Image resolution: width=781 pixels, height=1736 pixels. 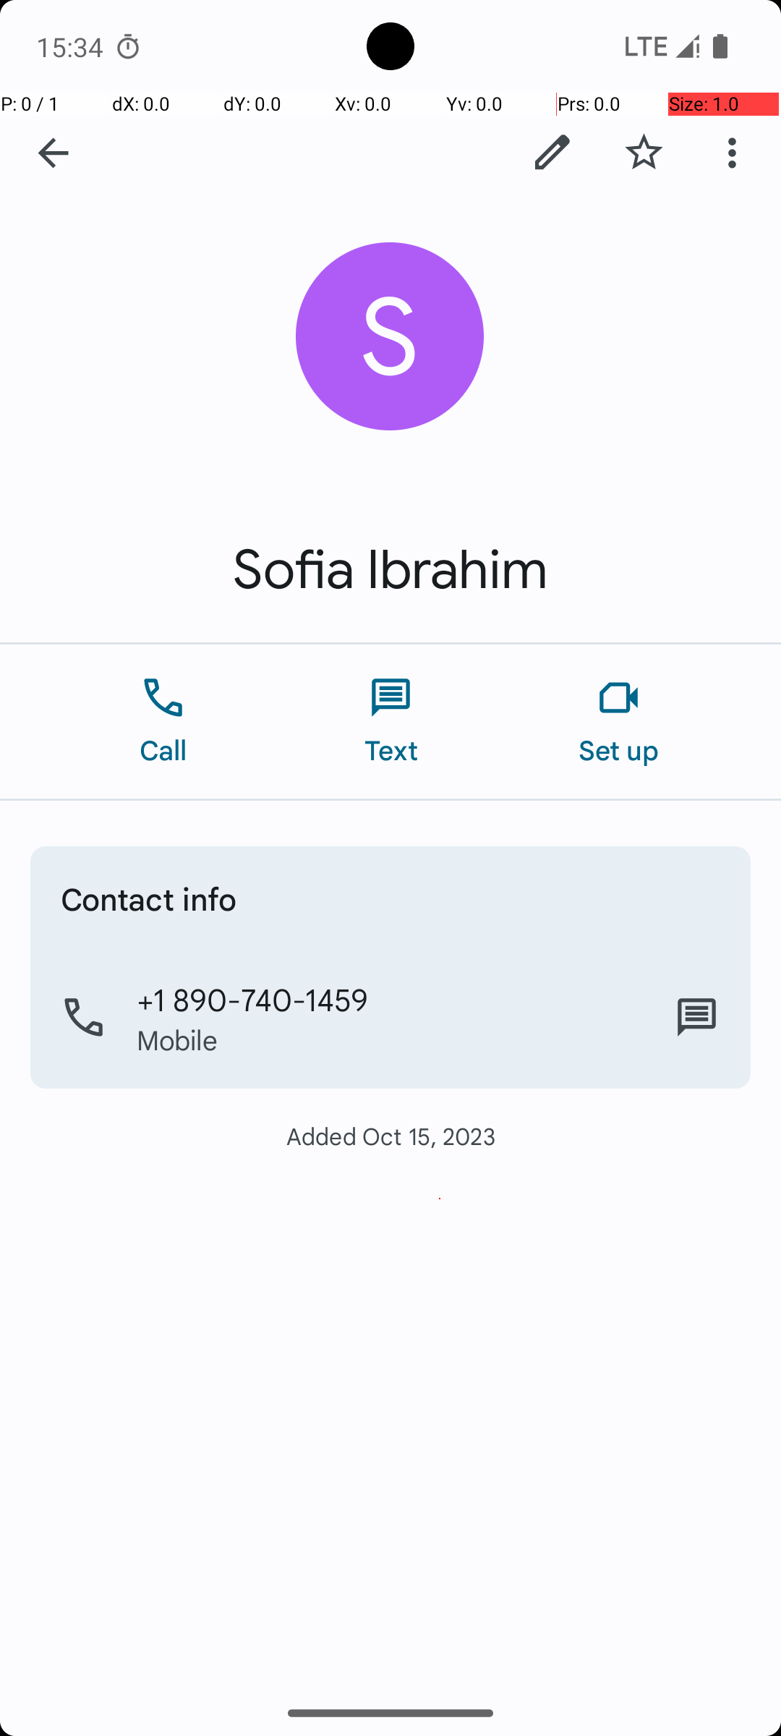 What do you see at coordinates (619, 722) in the screenshot?
I see `Set up` at bounding box center [619, 722].